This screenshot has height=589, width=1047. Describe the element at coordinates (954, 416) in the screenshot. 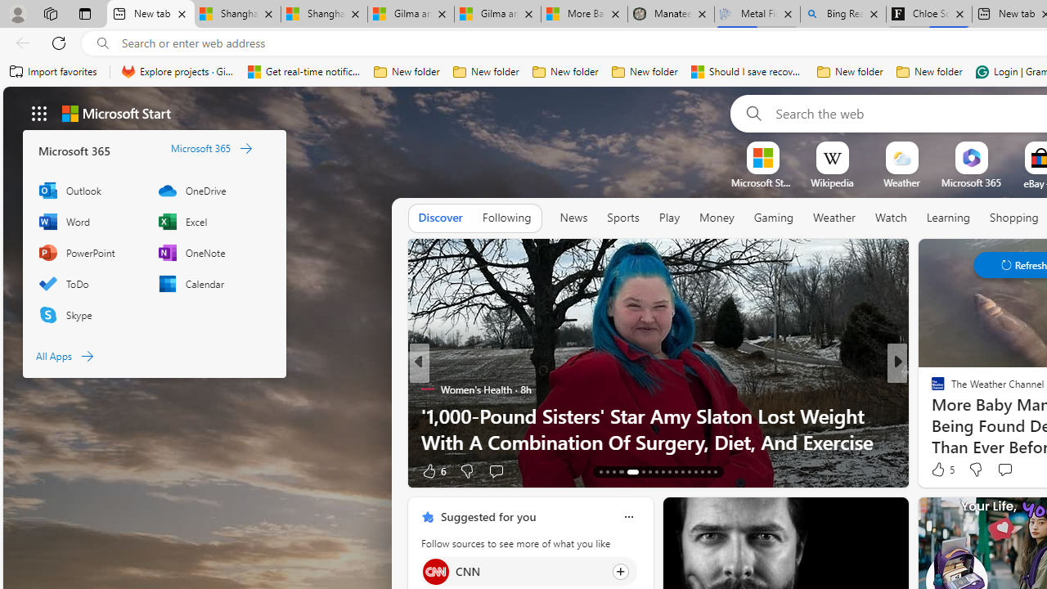

I see `Nordace.com` at that location.